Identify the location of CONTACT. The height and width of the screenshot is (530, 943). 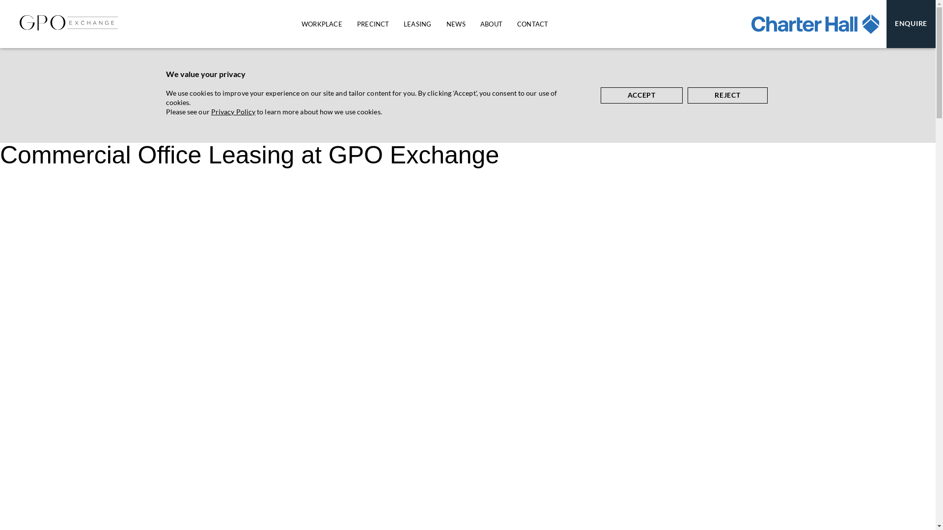
(532, 24).